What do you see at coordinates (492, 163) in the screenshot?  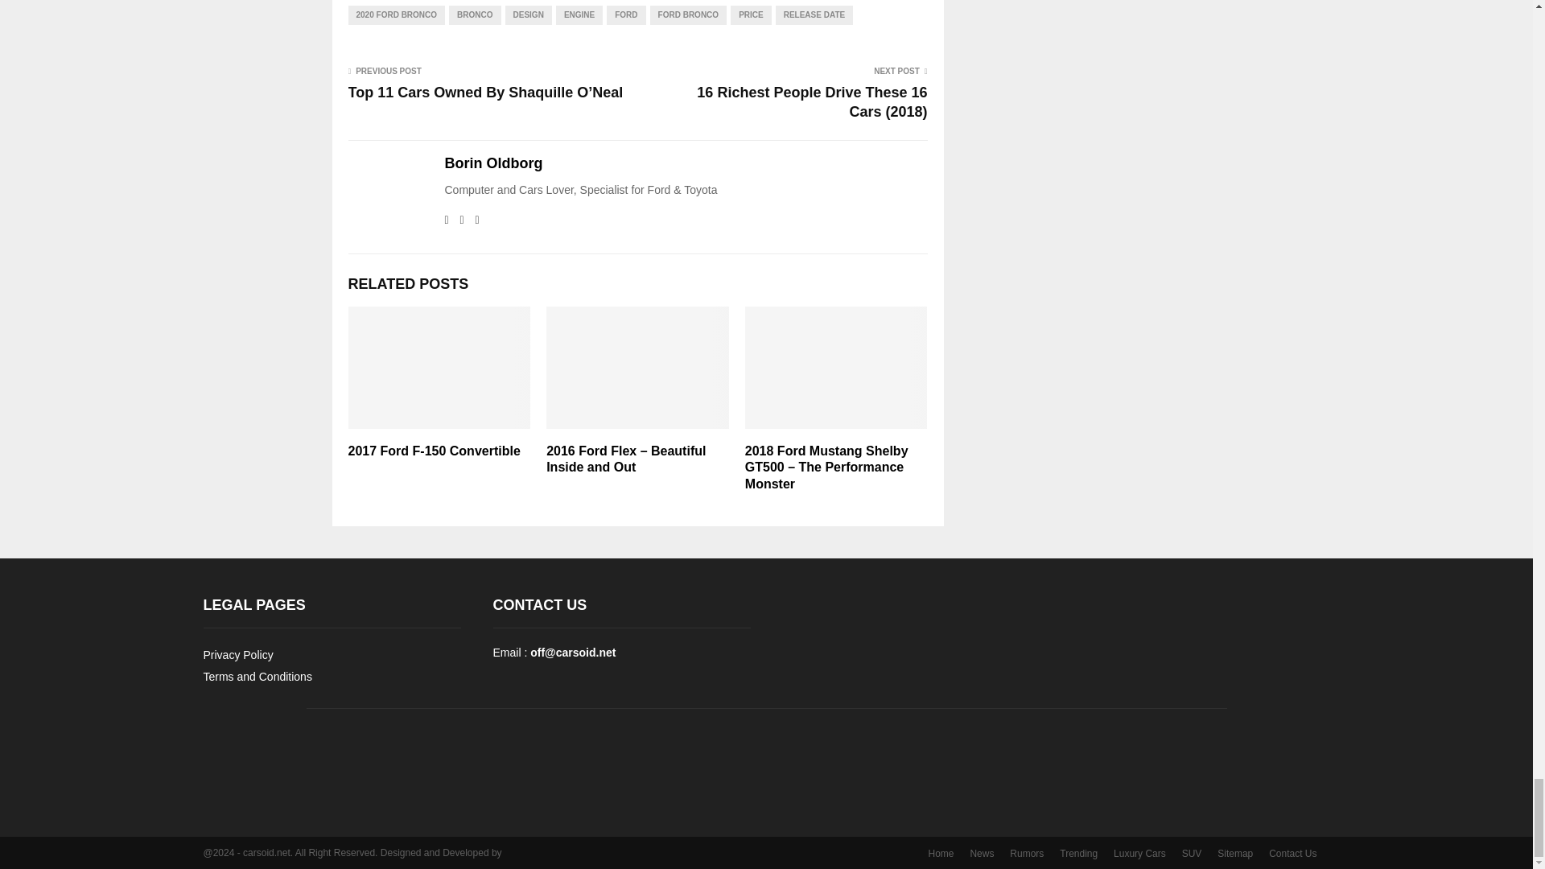 I see `Posts by Borin Oldborg` at bounding box center [492, 163].